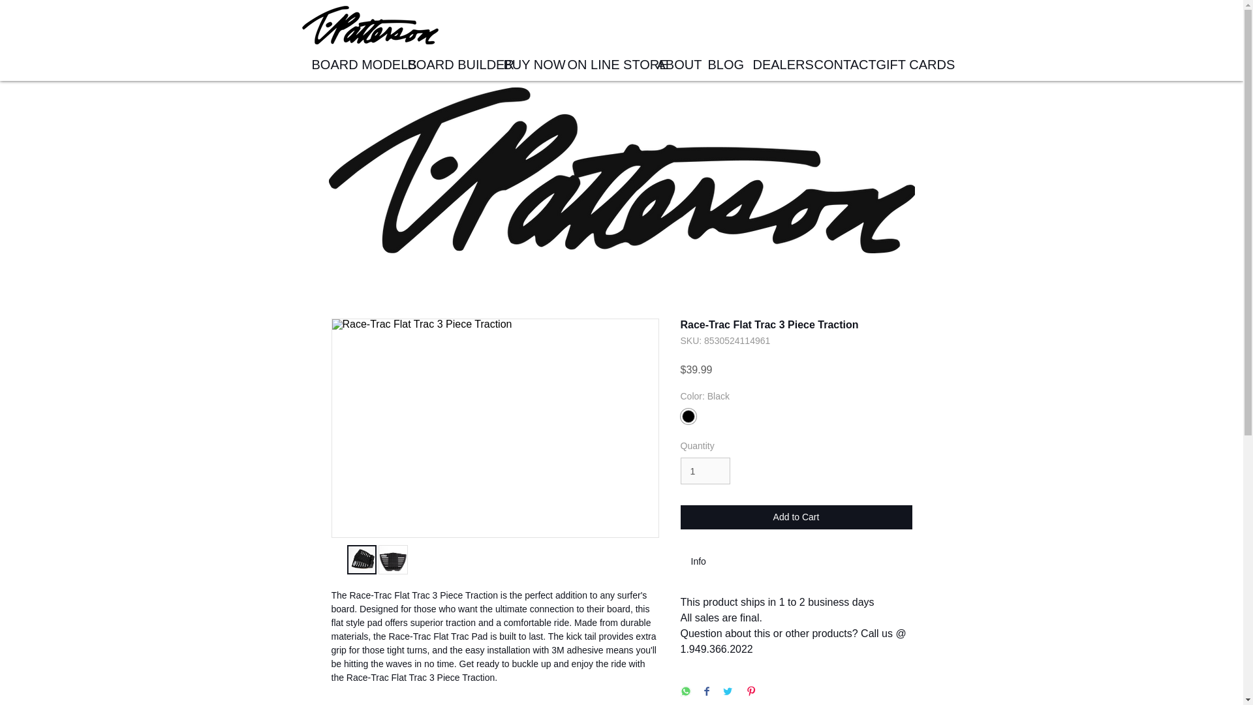 This screenshot has width=1253, height=705. Describe the element at coordinates (720, 65) in the screenshot. I see `BLOG` at that location.